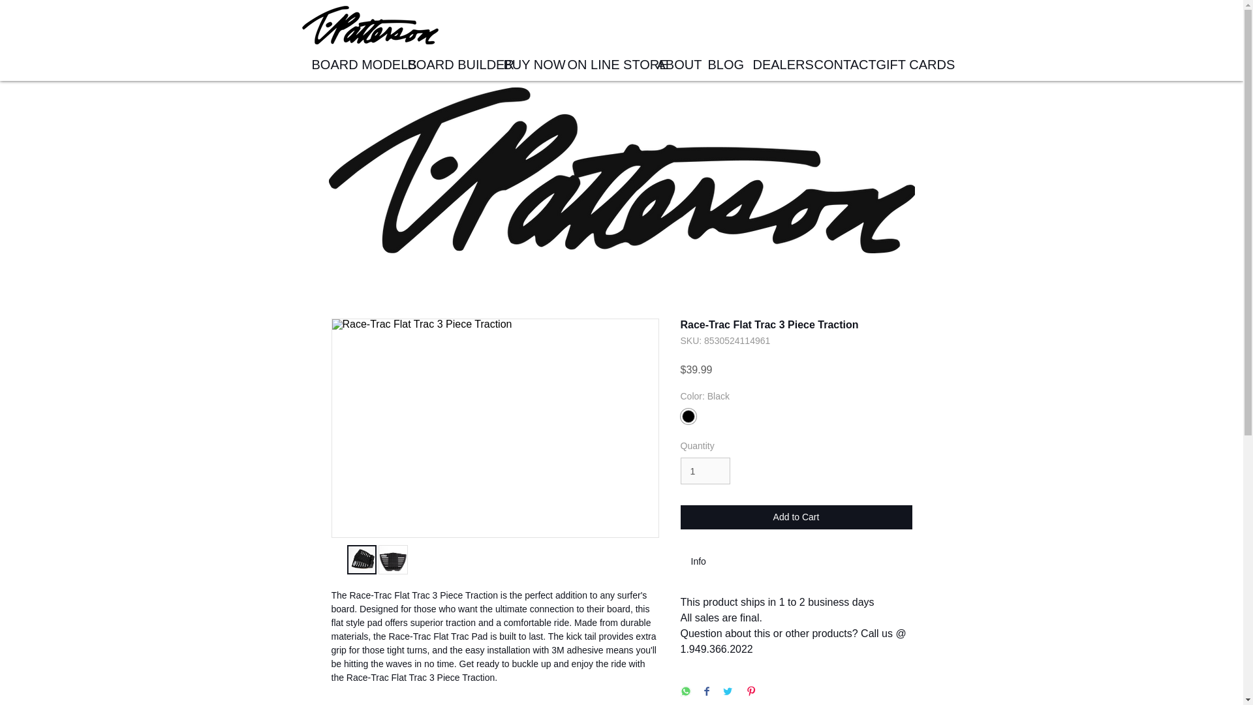 This screenshot has width=1253, height=705. Describe the element at coordinates (720, 65) in the screenshot. I see `BLOG` at that location.